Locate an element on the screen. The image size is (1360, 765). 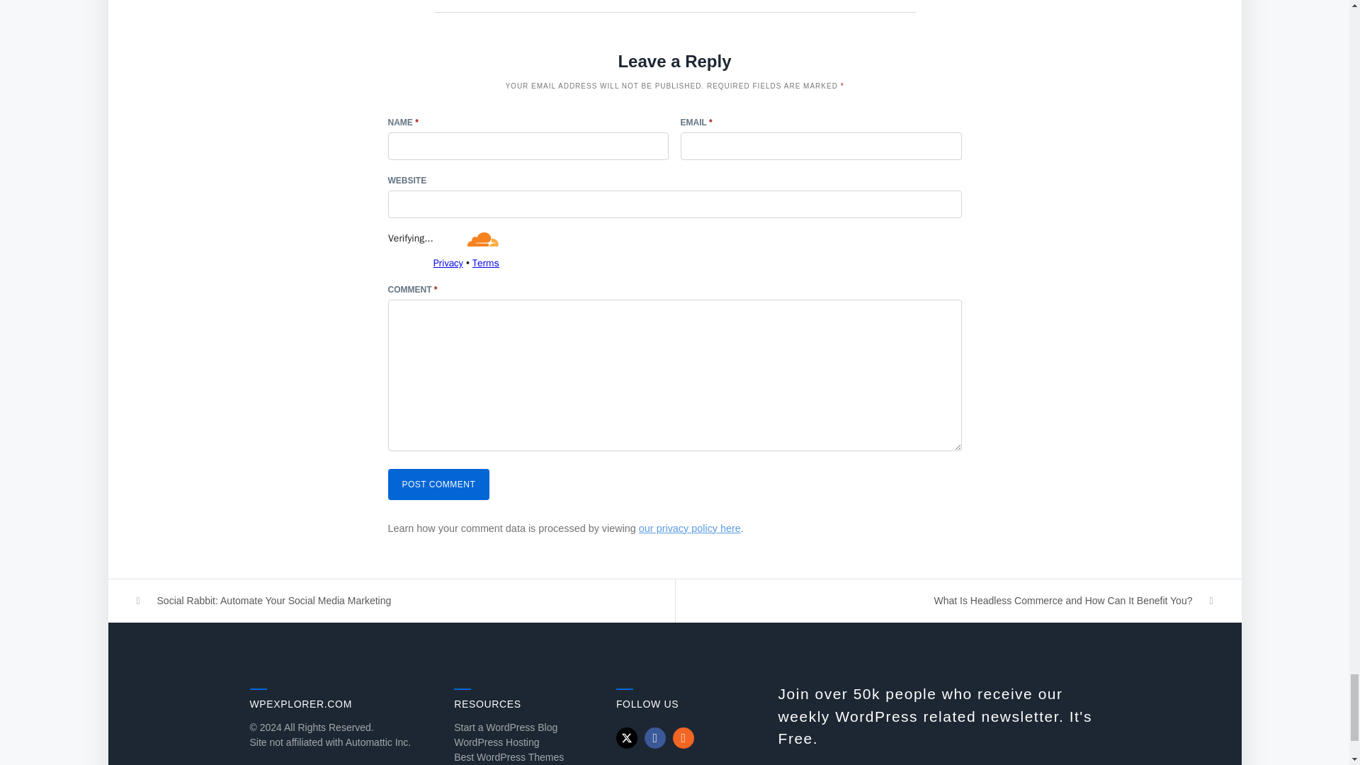
Best WordPress Themes is located at coordinates (509, 756).